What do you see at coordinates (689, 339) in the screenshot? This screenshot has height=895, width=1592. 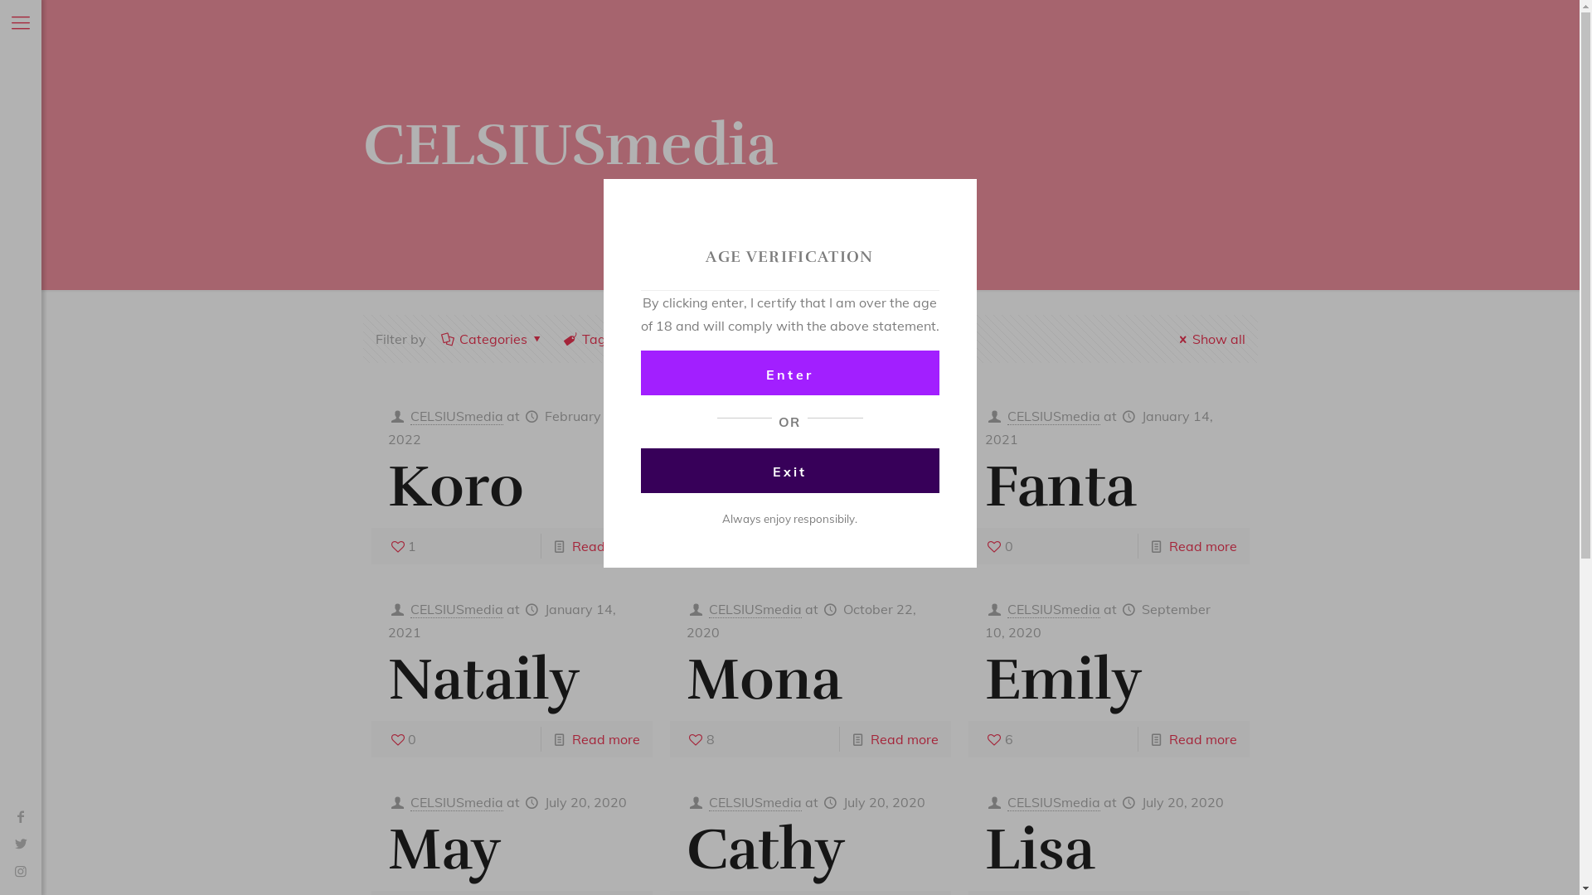 I see `Authors` at bounding box center [689, 339].